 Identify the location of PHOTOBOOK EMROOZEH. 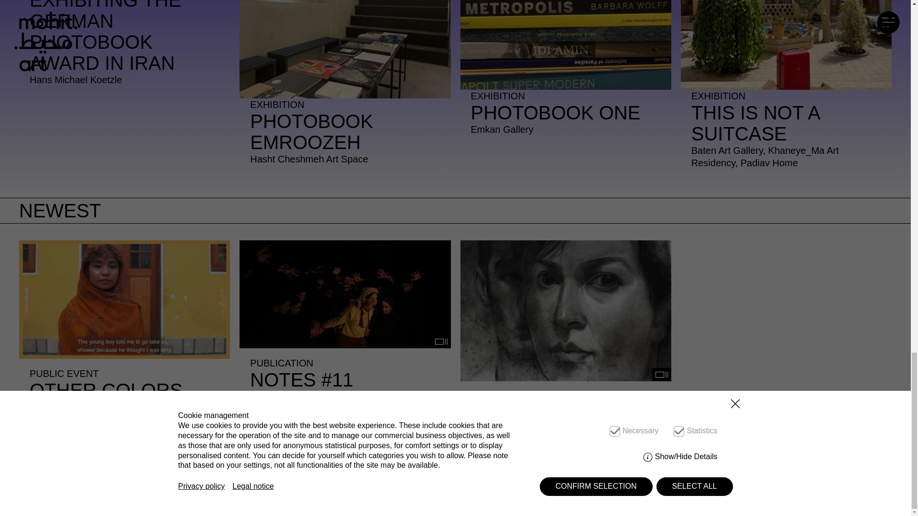
(704, 504).